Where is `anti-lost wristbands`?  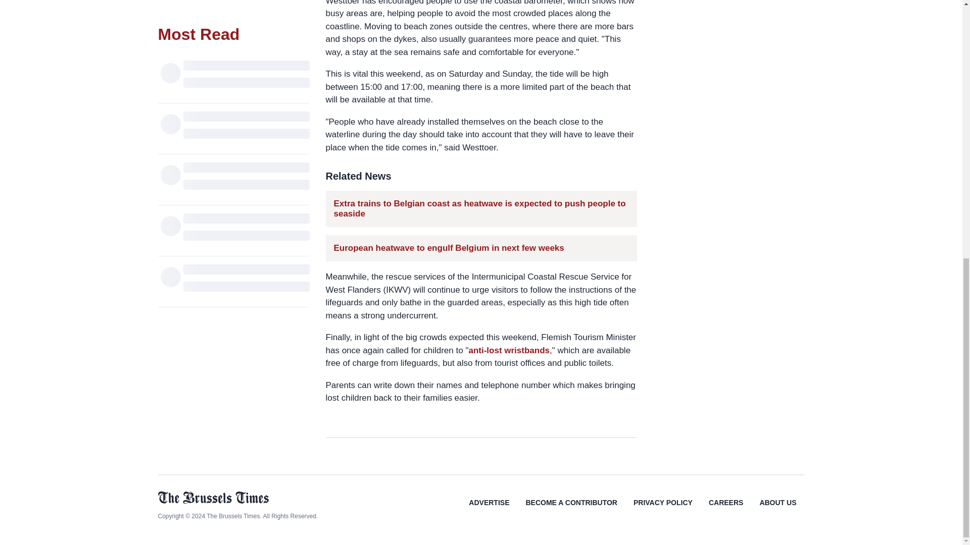
anti-lost wristbands is located at coordinates (509, 350).